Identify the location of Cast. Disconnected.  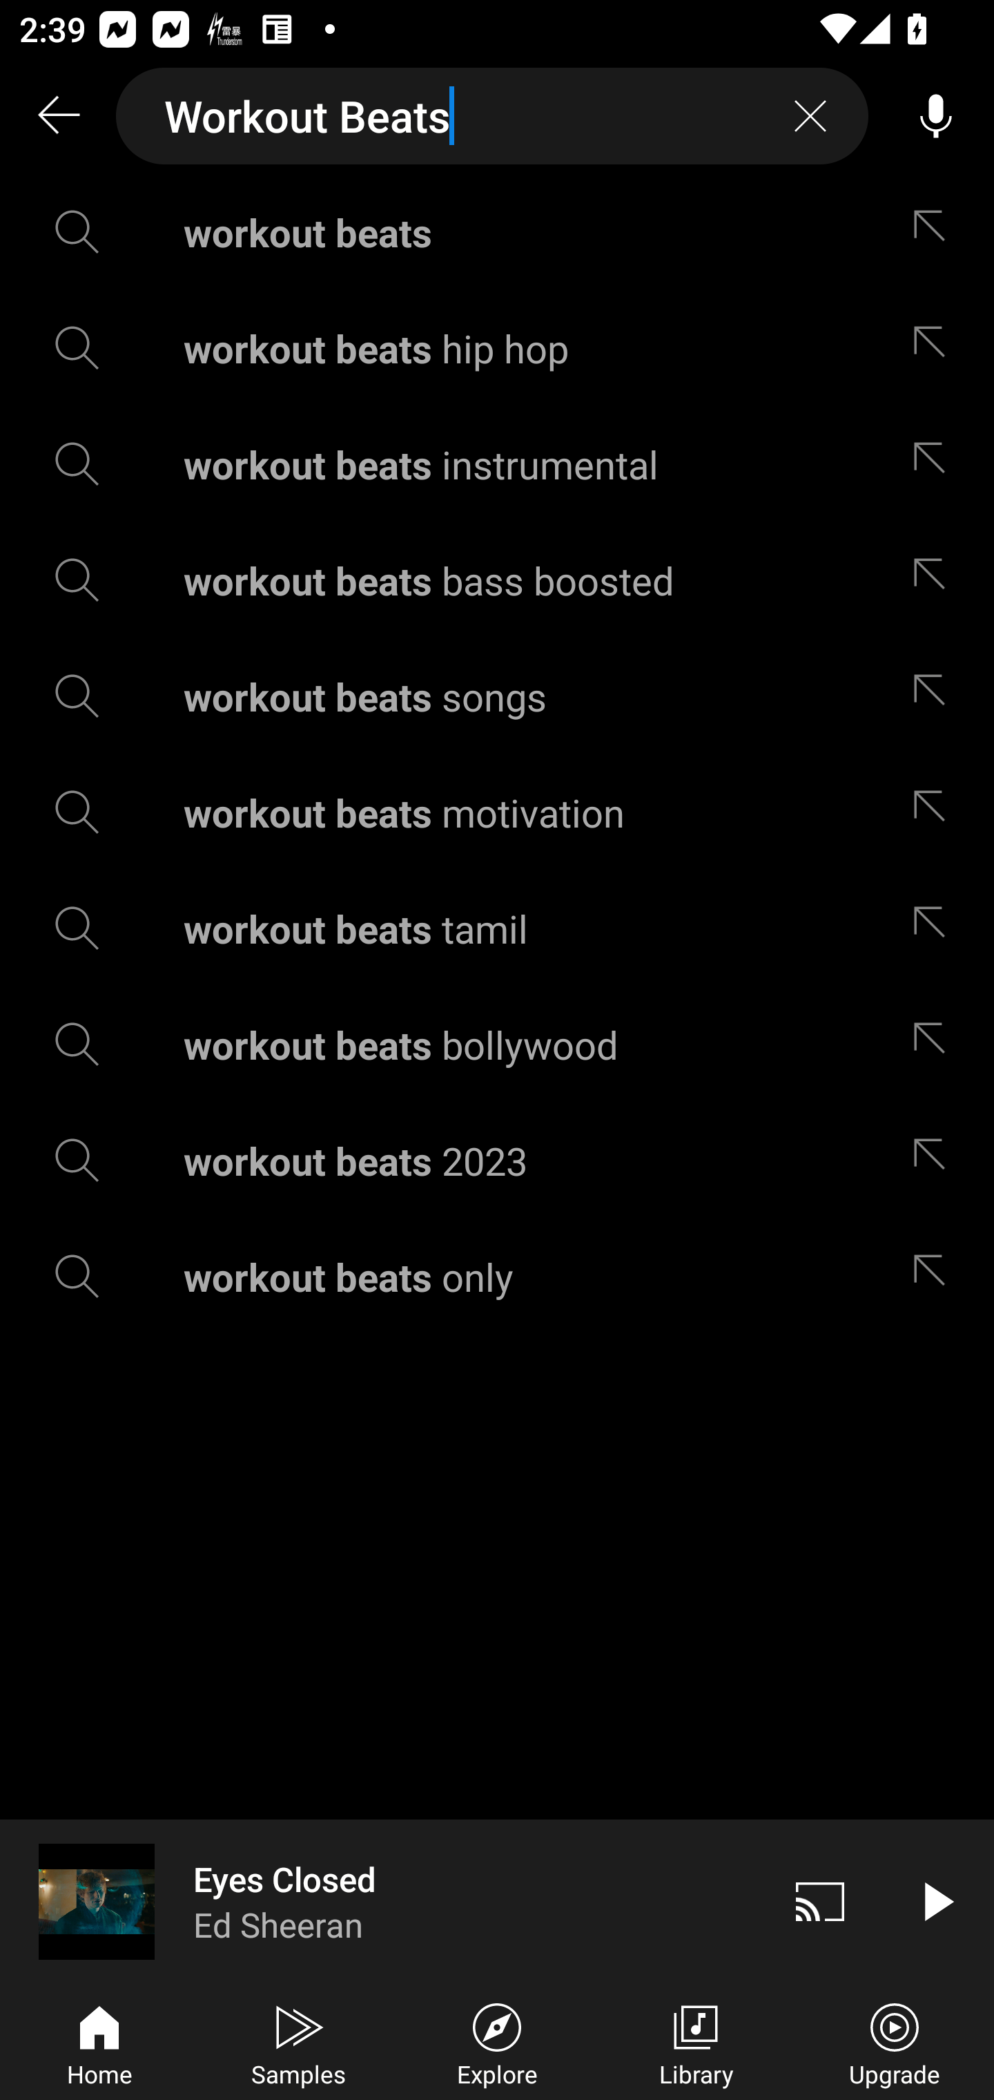
(820, 1901).